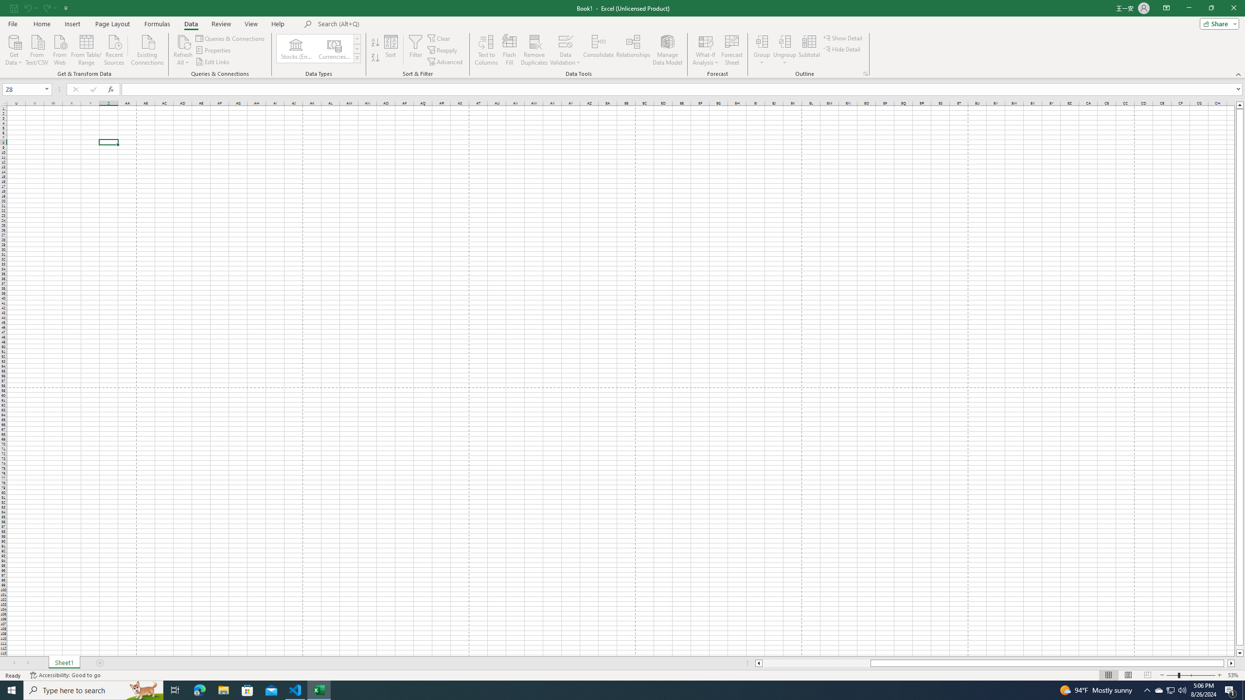 The height and width of the screenshot is (700, 1245). Describe the element at coordinates (1240, 653) in the screenshot. I see `Line down` at that location.